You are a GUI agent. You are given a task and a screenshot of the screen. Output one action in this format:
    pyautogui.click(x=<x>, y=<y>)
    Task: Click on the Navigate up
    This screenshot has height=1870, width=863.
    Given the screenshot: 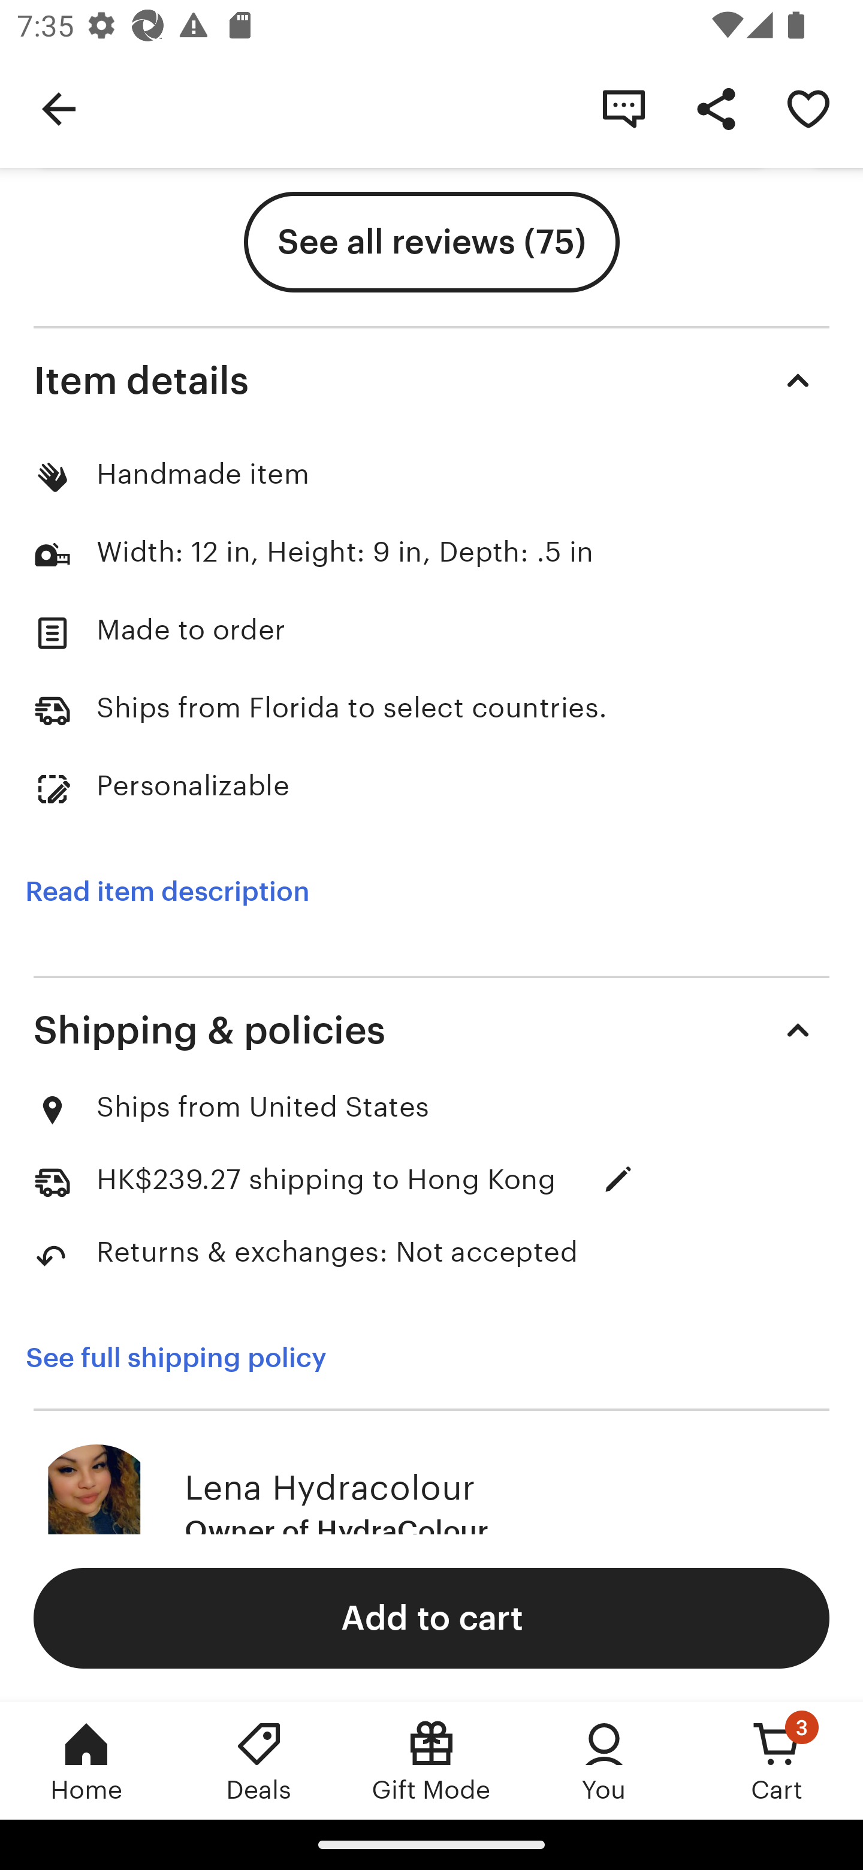 What is the action you would take?
    pyautogui.click(x=59, y=108)
    